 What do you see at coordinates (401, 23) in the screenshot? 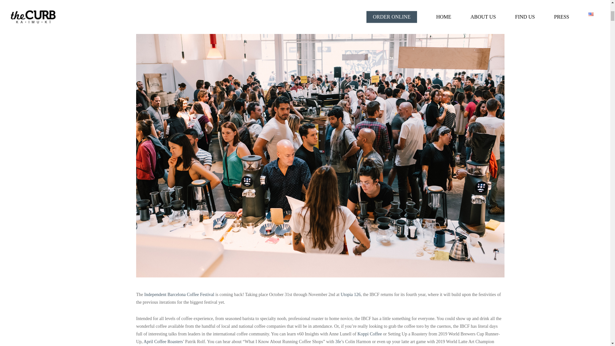
I see `Manuela Fensore` at bounding box center [401, 23].